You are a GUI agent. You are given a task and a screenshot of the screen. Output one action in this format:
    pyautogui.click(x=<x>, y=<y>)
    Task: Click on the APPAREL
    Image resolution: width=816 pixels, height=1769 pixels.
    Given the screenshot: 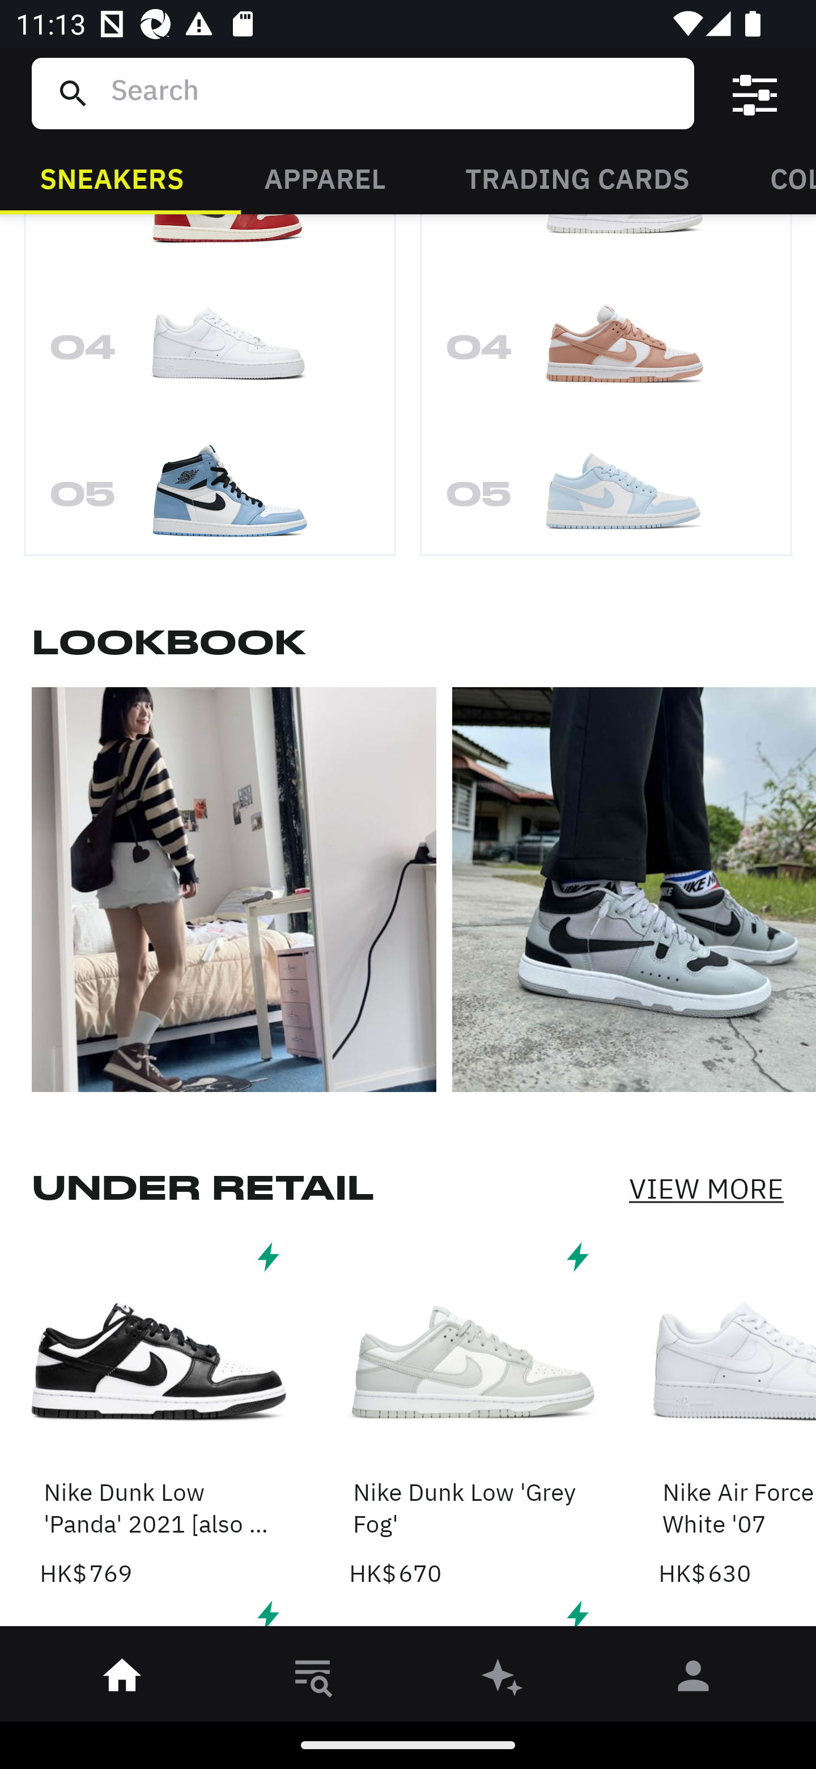 What is the action you would take?
    pyautogui.click(x=324, y=177)
    